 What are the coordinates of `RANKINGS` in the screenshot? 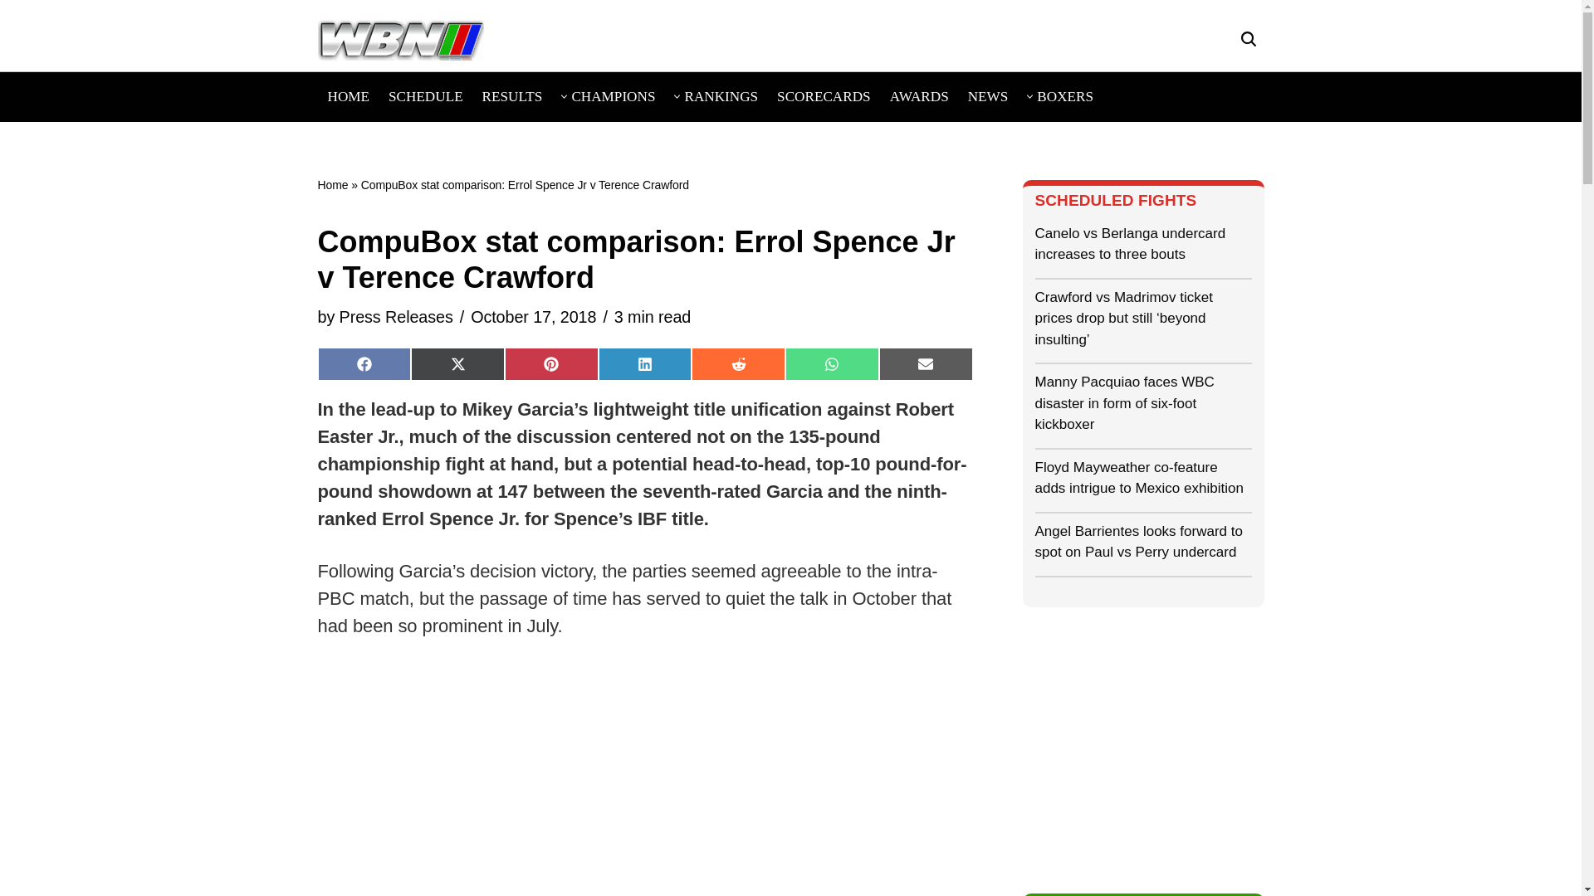 It's located at (721, 96).